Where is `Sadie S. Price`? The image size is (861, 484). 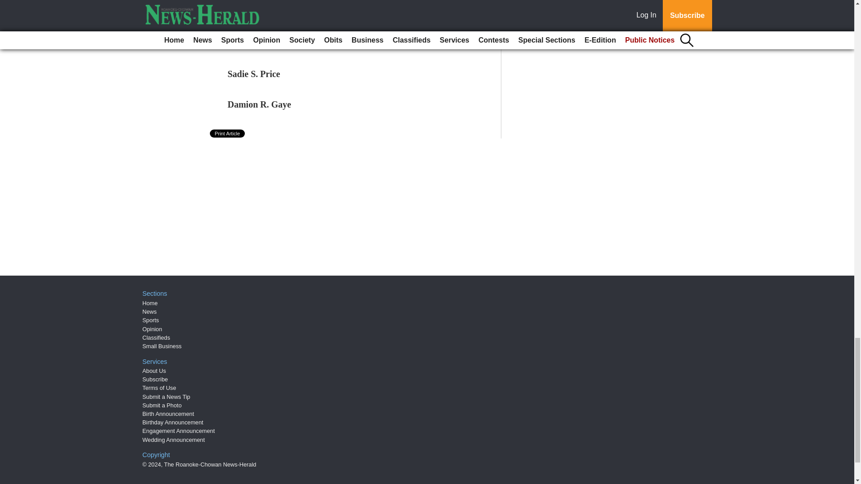
Sadie S. Price is located at coordinates (254, 74).